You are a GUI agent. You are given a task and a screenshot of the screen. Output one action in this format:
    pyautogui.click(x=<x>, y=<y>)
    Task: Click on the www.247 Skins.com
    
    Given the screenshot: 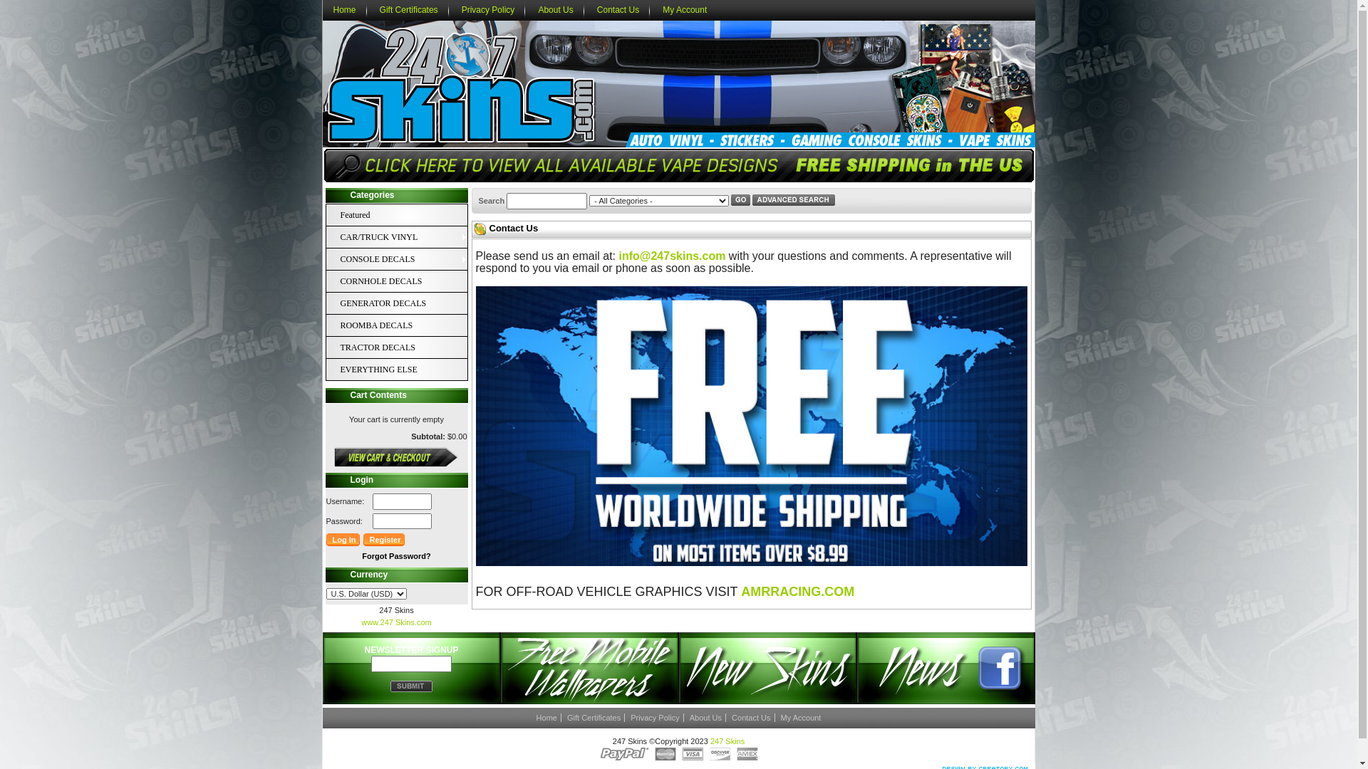 What is the action you would take?
    pyautogui.click(x=396, y=622)
    